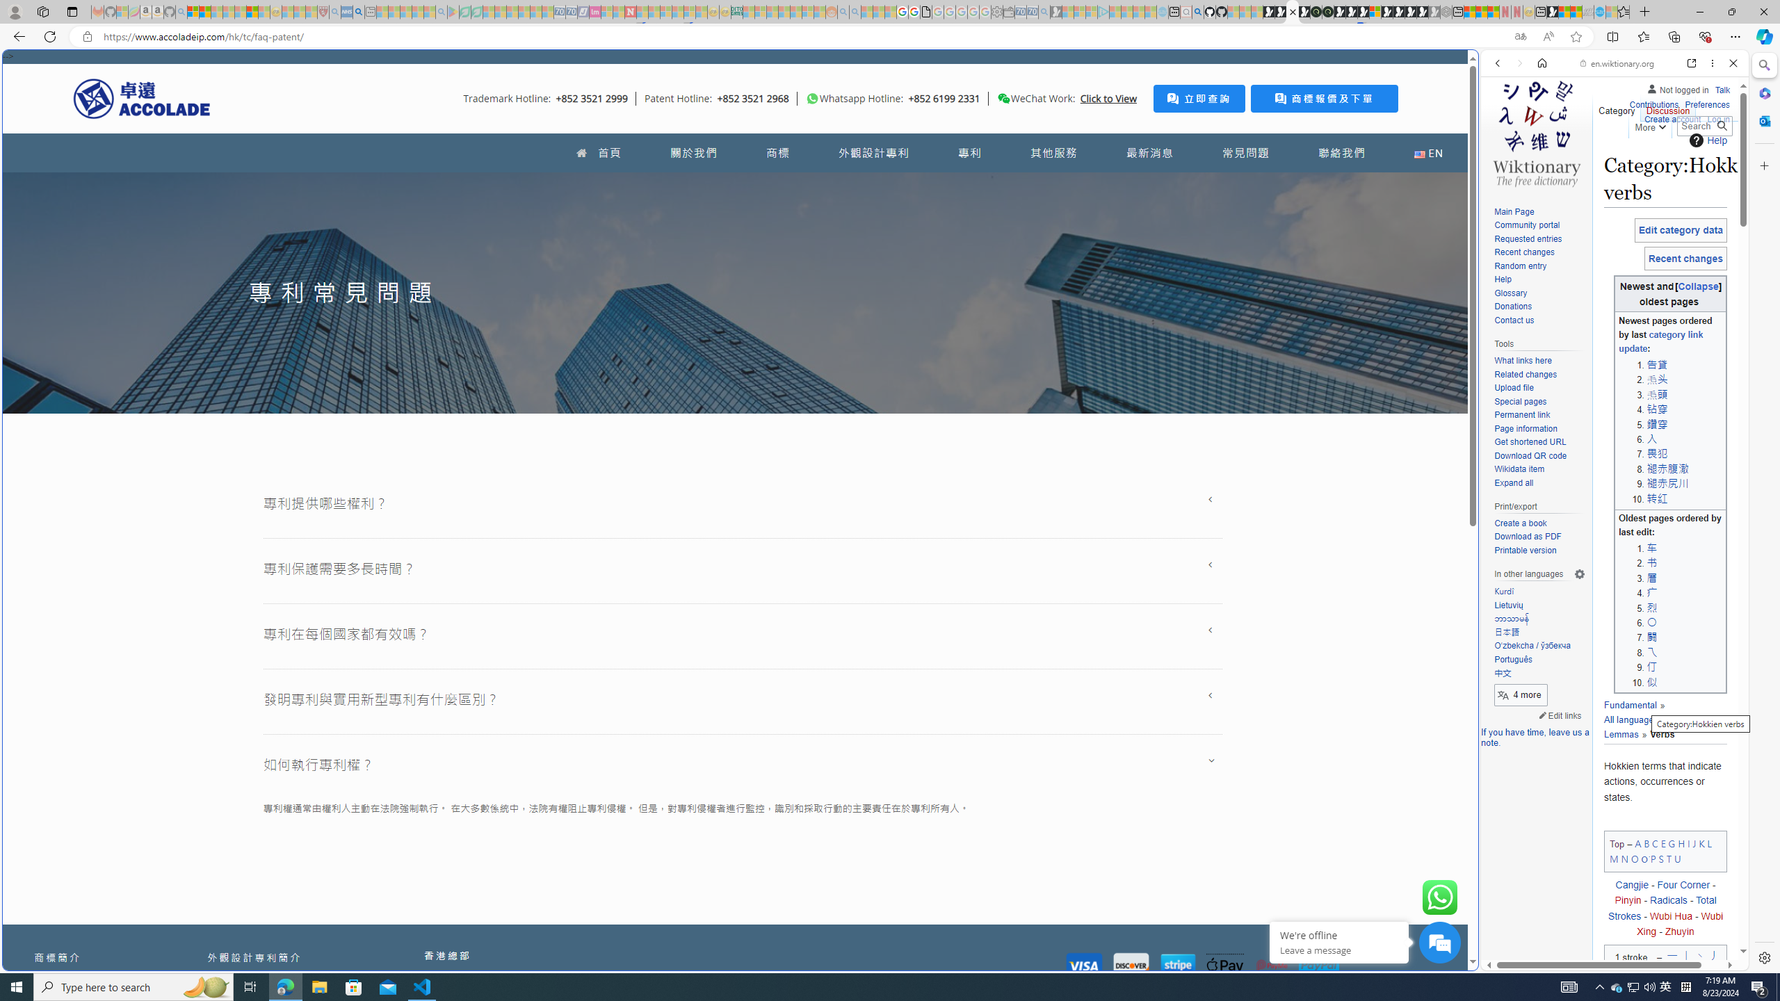  Describe the element at coordinates (1658, 727) in the screenshot. I see `Lemmas` at that location.